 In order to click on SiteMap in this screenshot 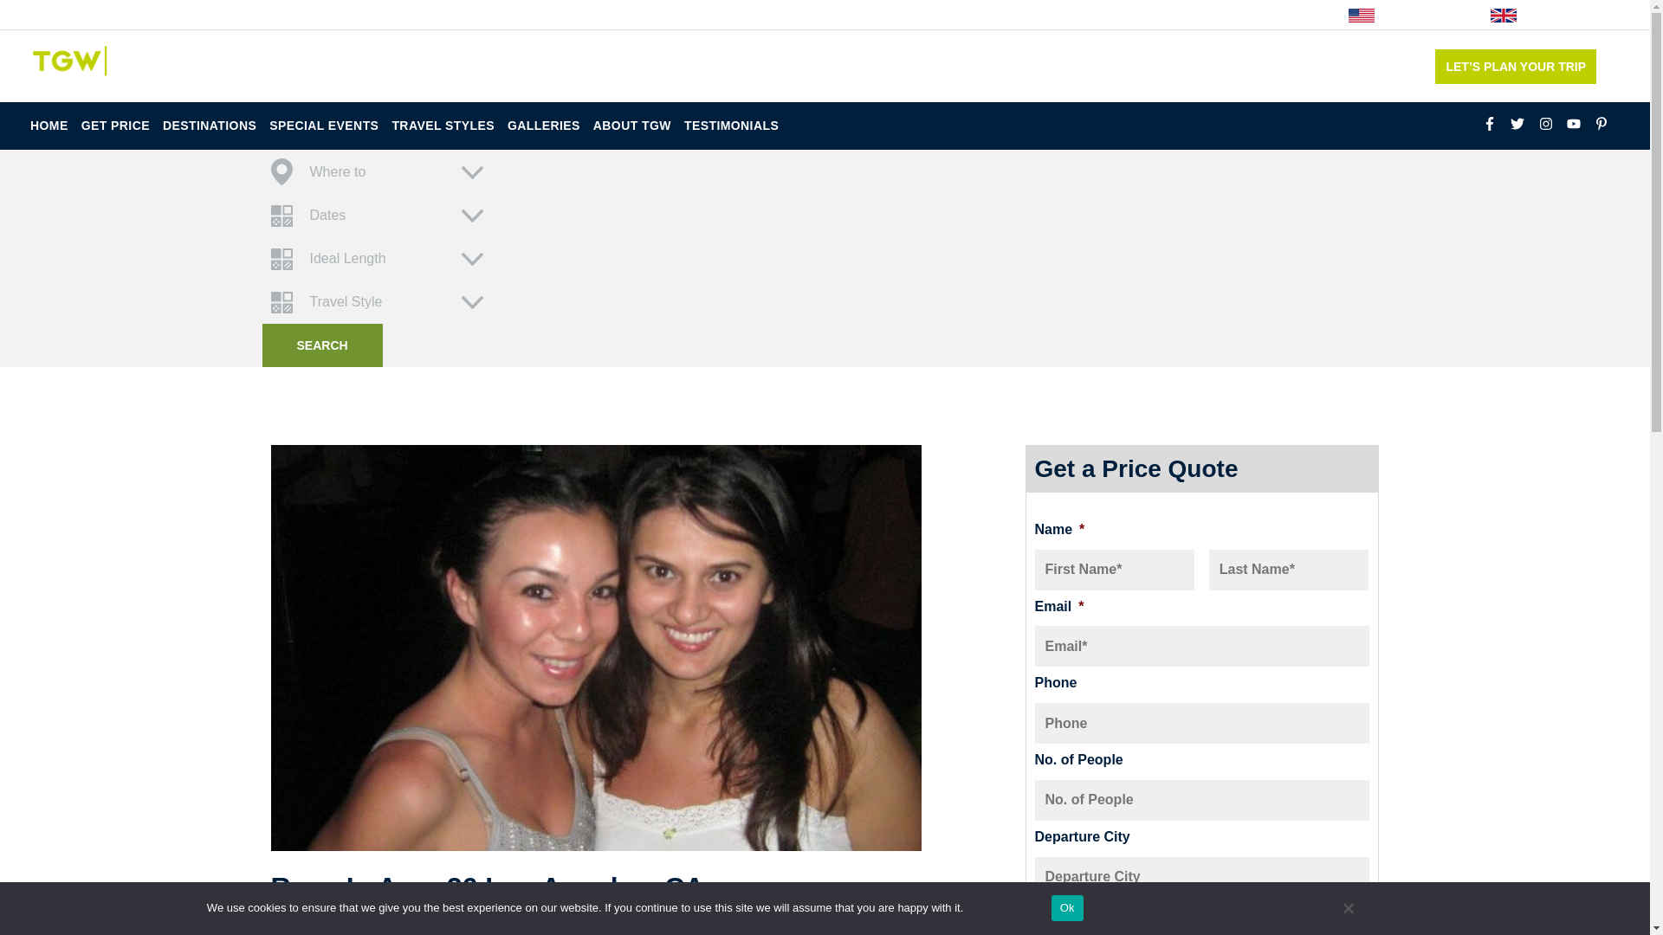, I will do `click(59, 14)`.